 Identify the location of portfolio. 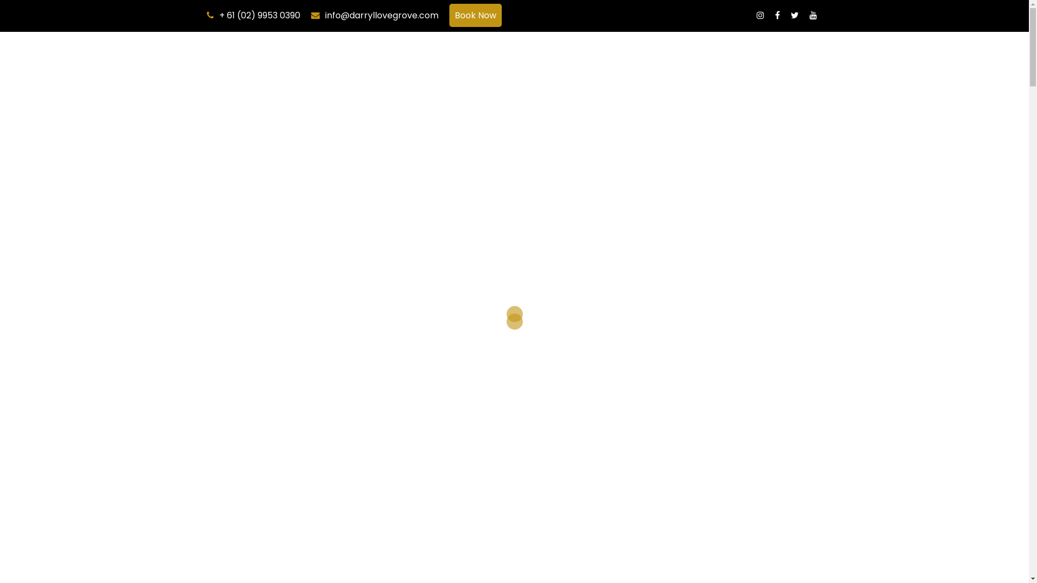
(418, 256).